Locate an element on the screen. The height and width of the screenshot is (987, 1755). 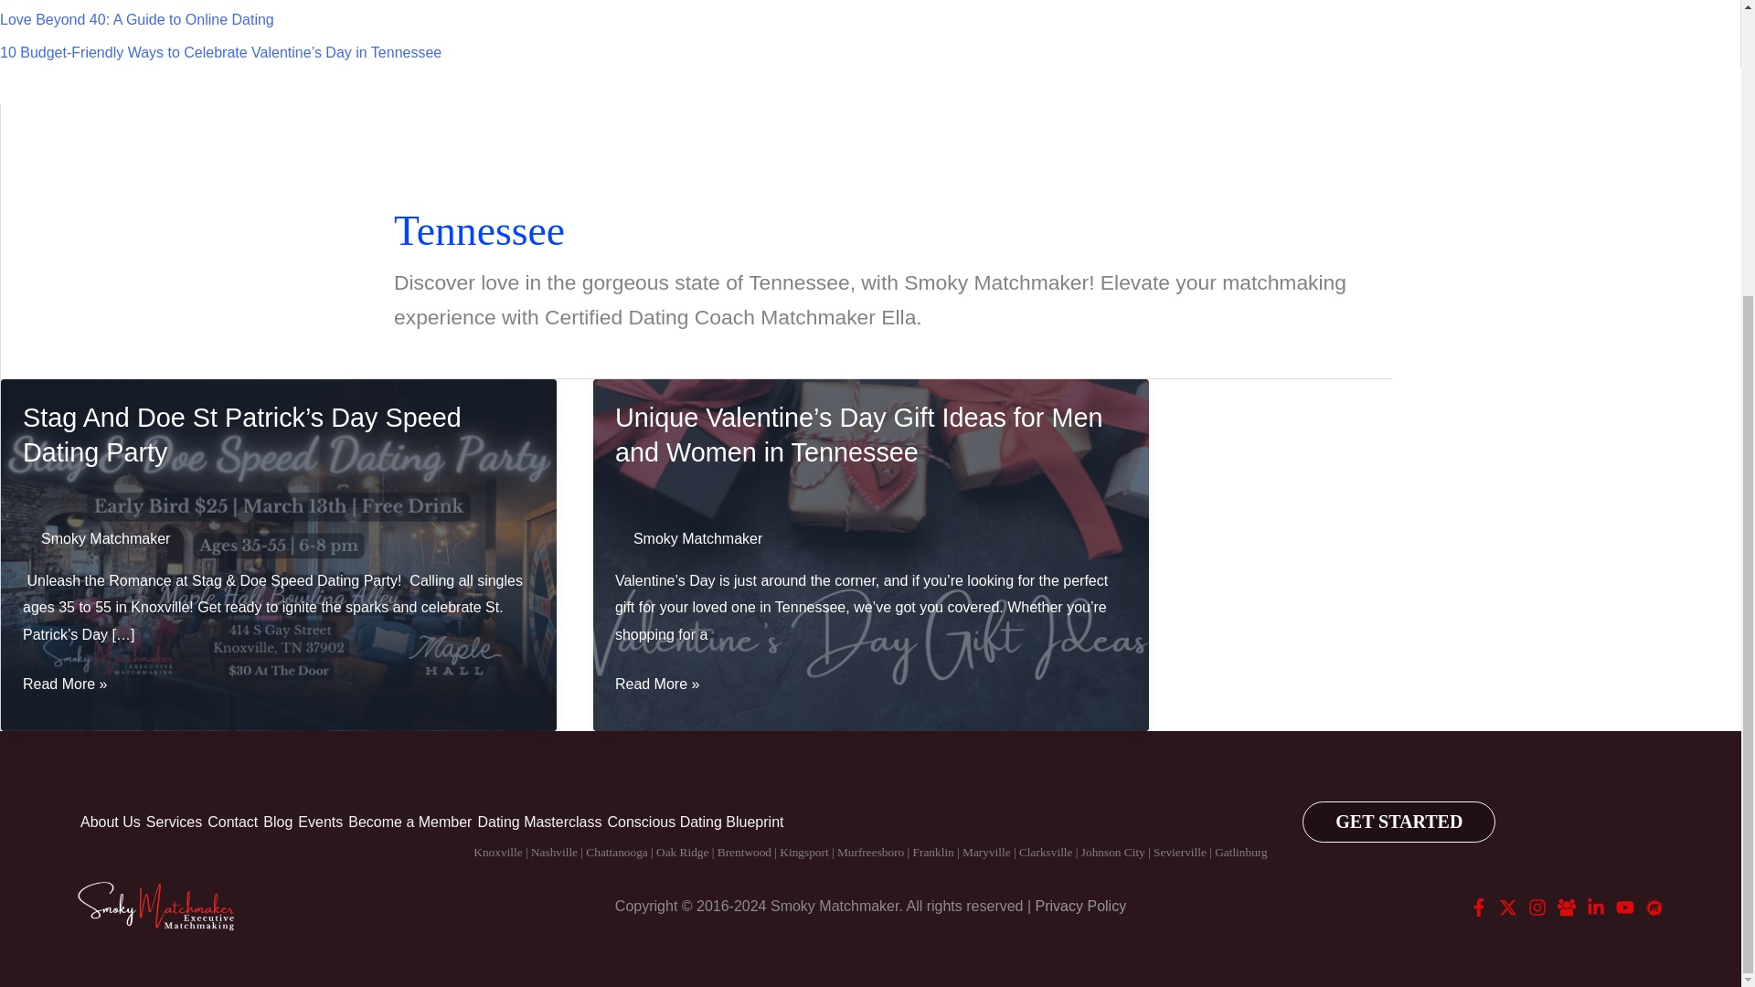
Events is located at coordinates (320, 822).